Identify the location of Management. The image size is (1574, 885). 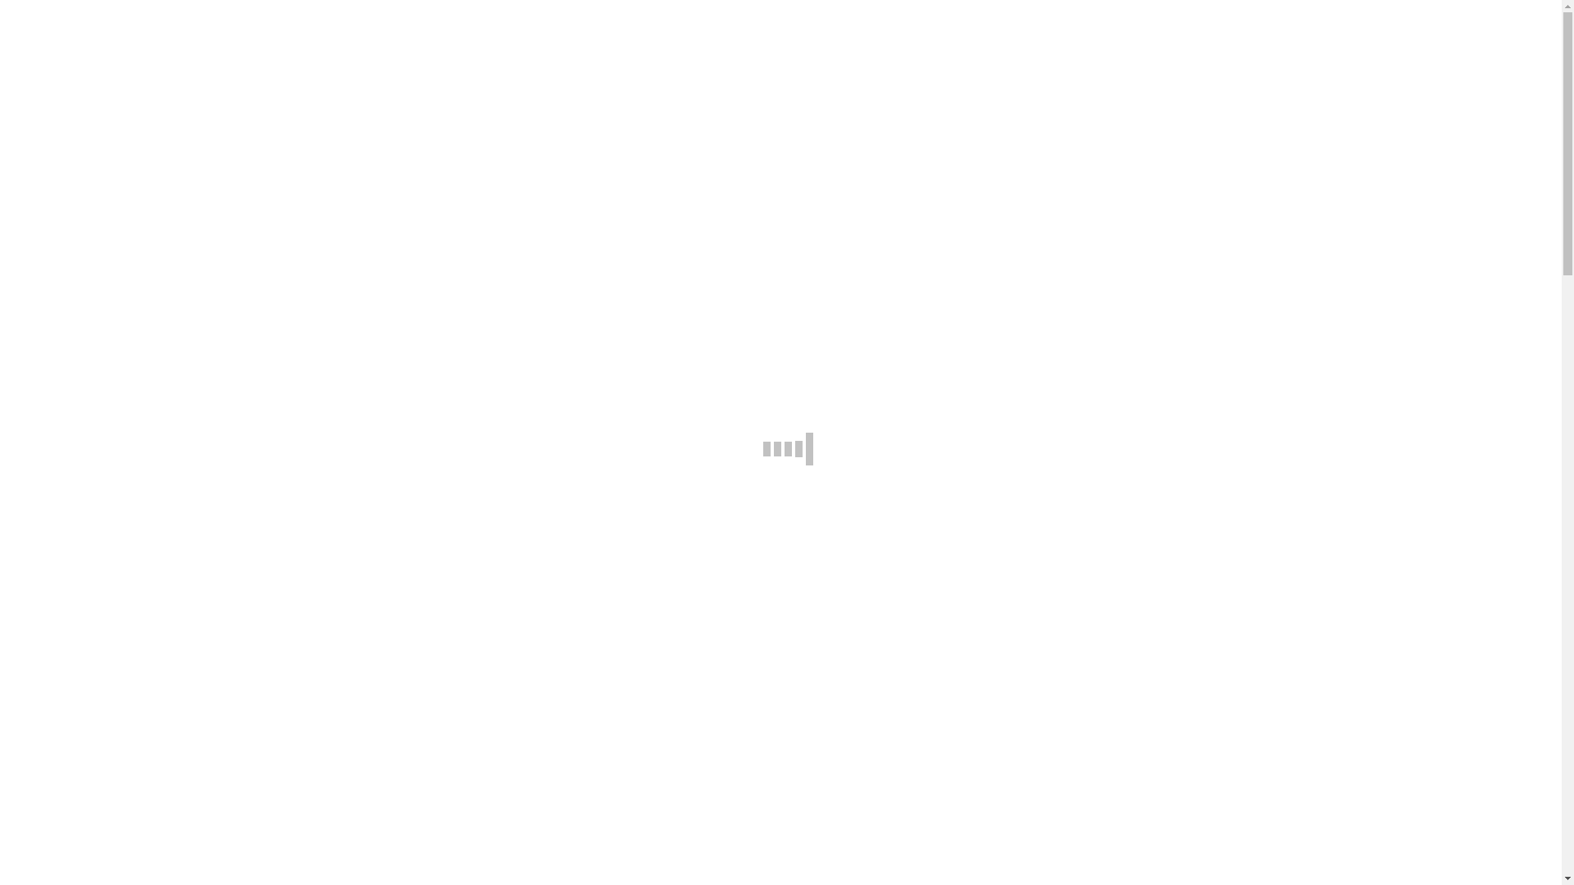
(107, 618).